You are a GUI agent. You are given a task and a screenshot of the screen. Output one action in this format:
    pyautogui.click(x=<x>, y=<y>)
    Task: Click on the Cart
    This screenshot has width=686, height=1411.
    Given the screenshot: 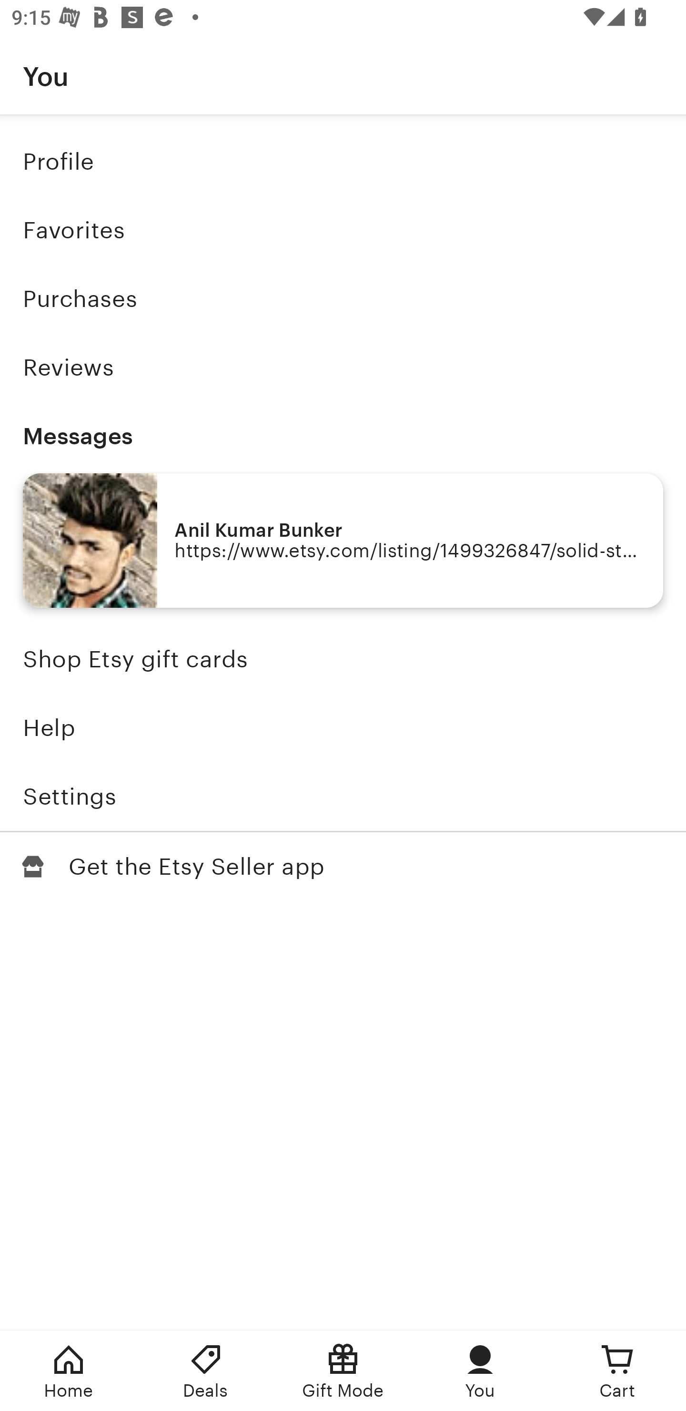 What is the action you would take?
    pyautogui.click(x=617, y=1371)
    